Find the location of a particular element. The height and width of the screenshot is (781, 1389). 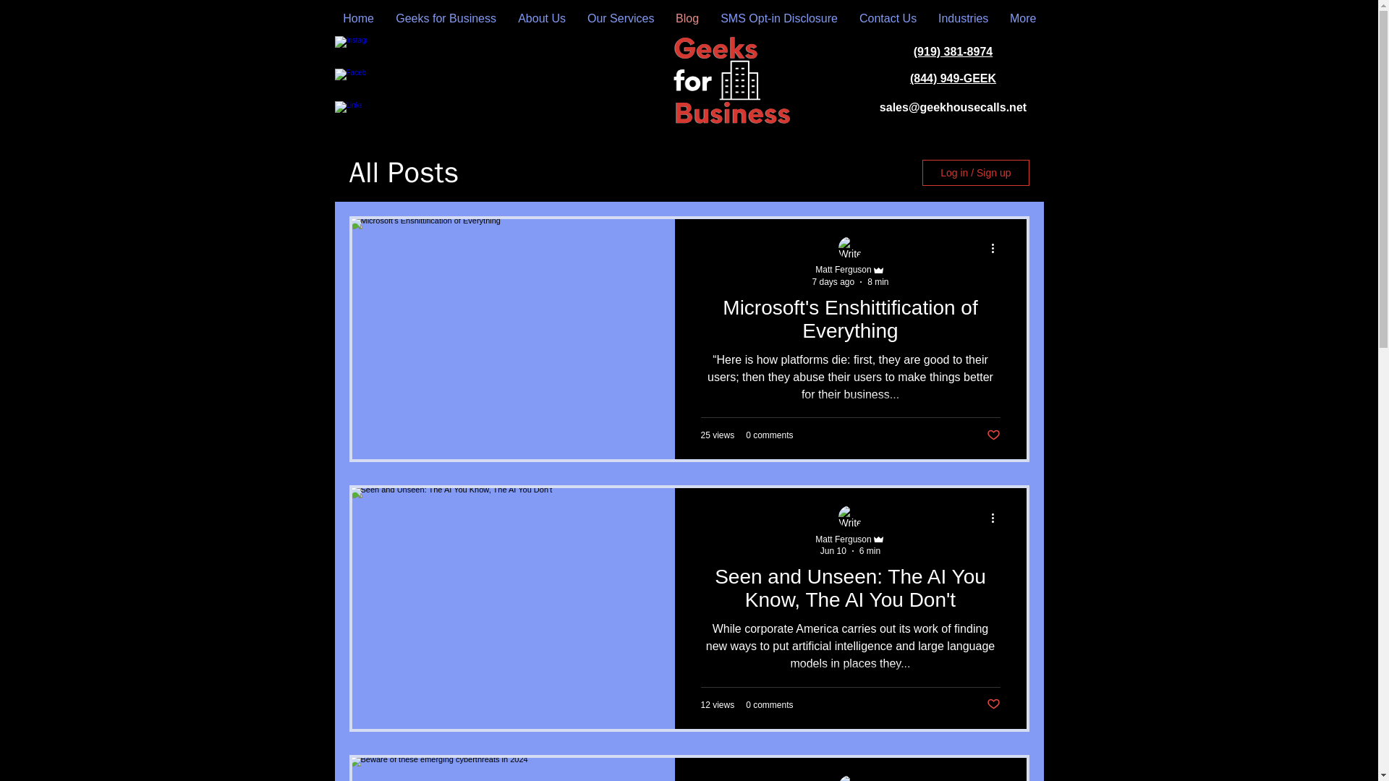

6 min is located at coordinates (870, 550).